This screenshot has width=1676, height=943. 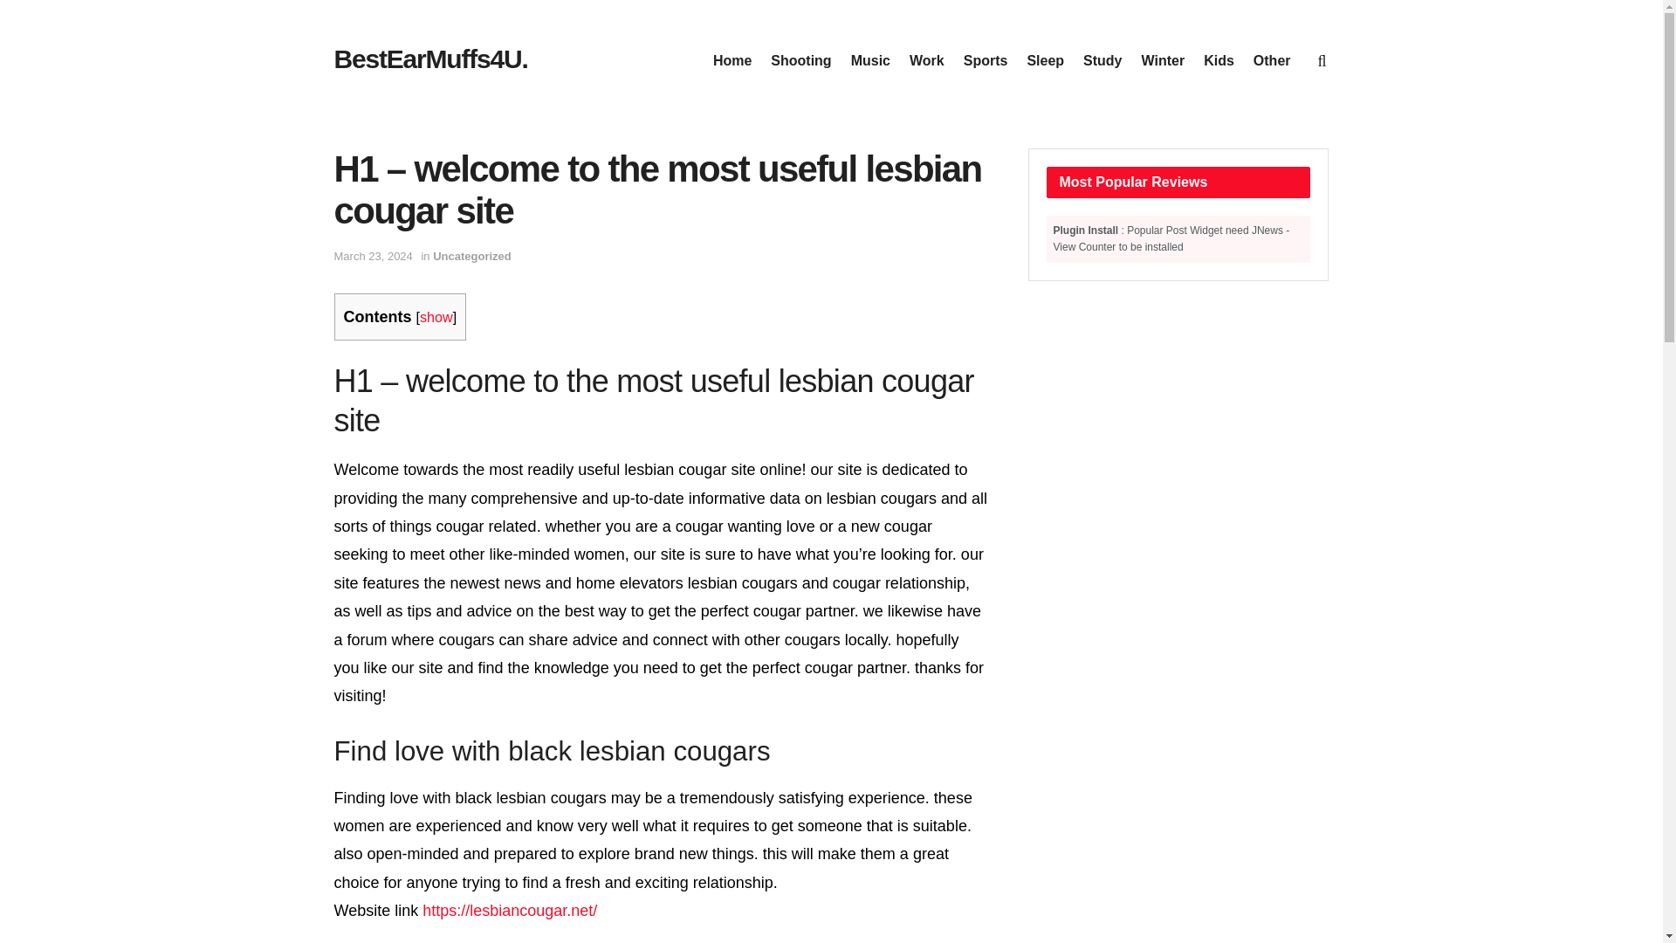 I want to click on Shooting, so click(x=801, y=61).